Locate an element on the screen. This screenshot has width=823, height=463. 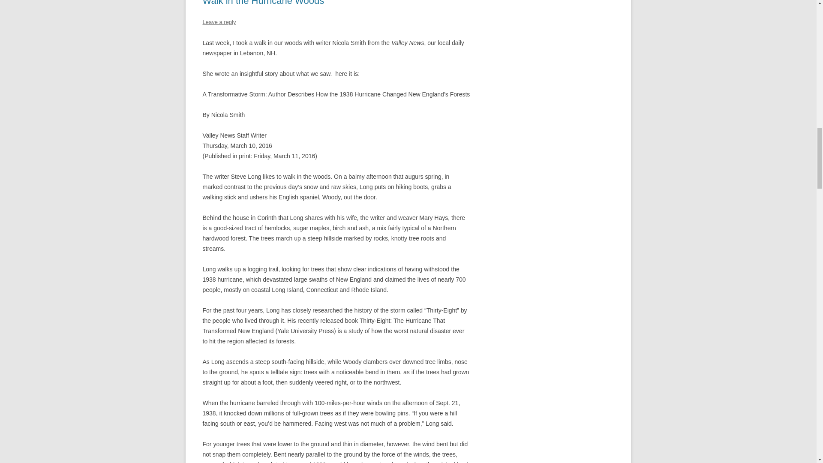
Walk in the Hurricane Woods is located at coordinates (263, 3).